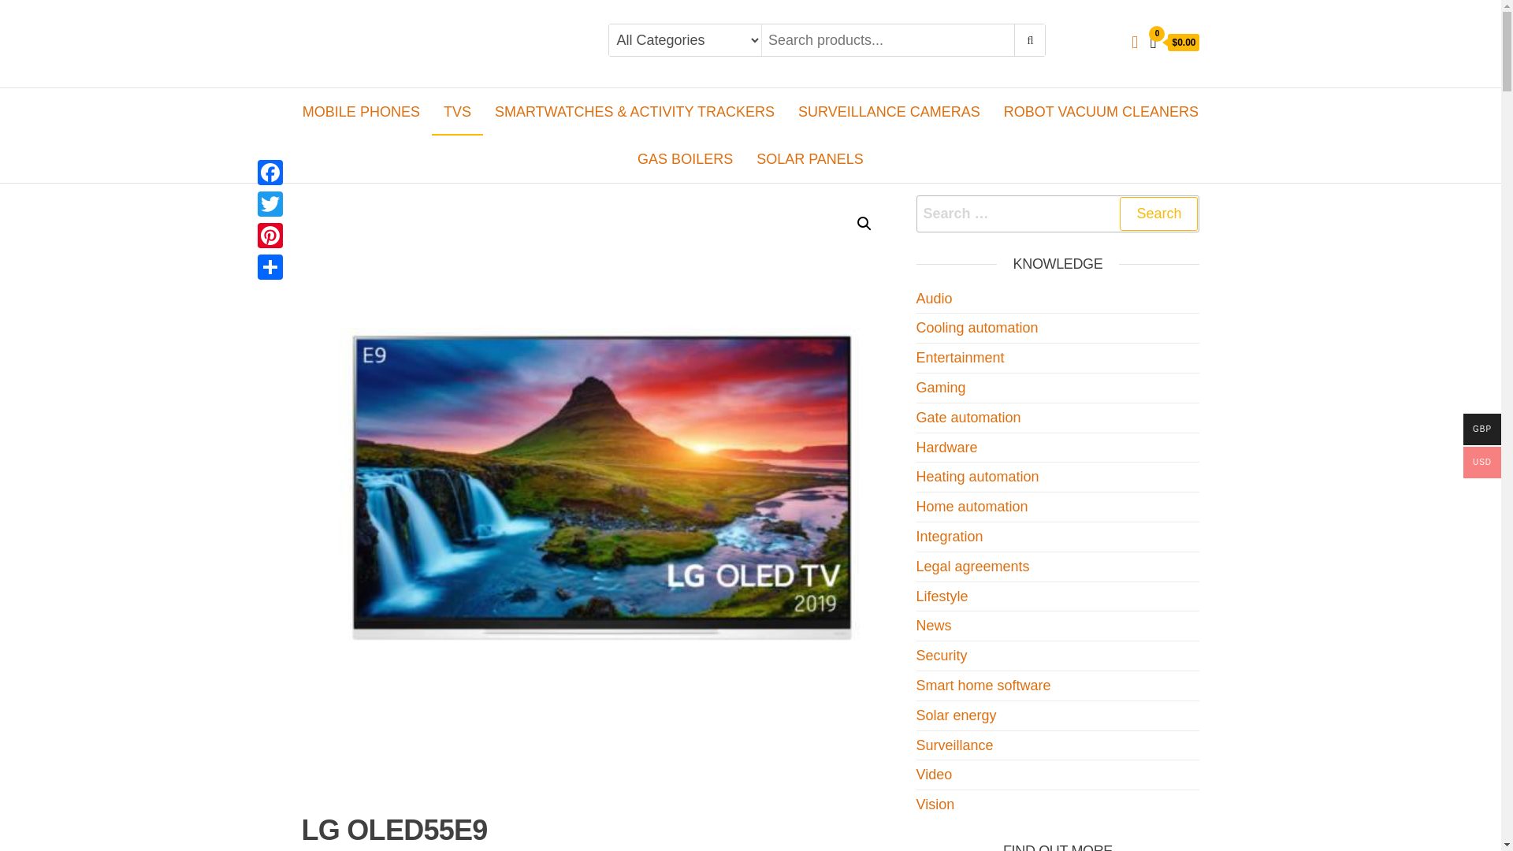  What do you see at coordinates (810, 159) in the screenshot?
I see `SOLAR PANELS` at bounding box center [810, 159].